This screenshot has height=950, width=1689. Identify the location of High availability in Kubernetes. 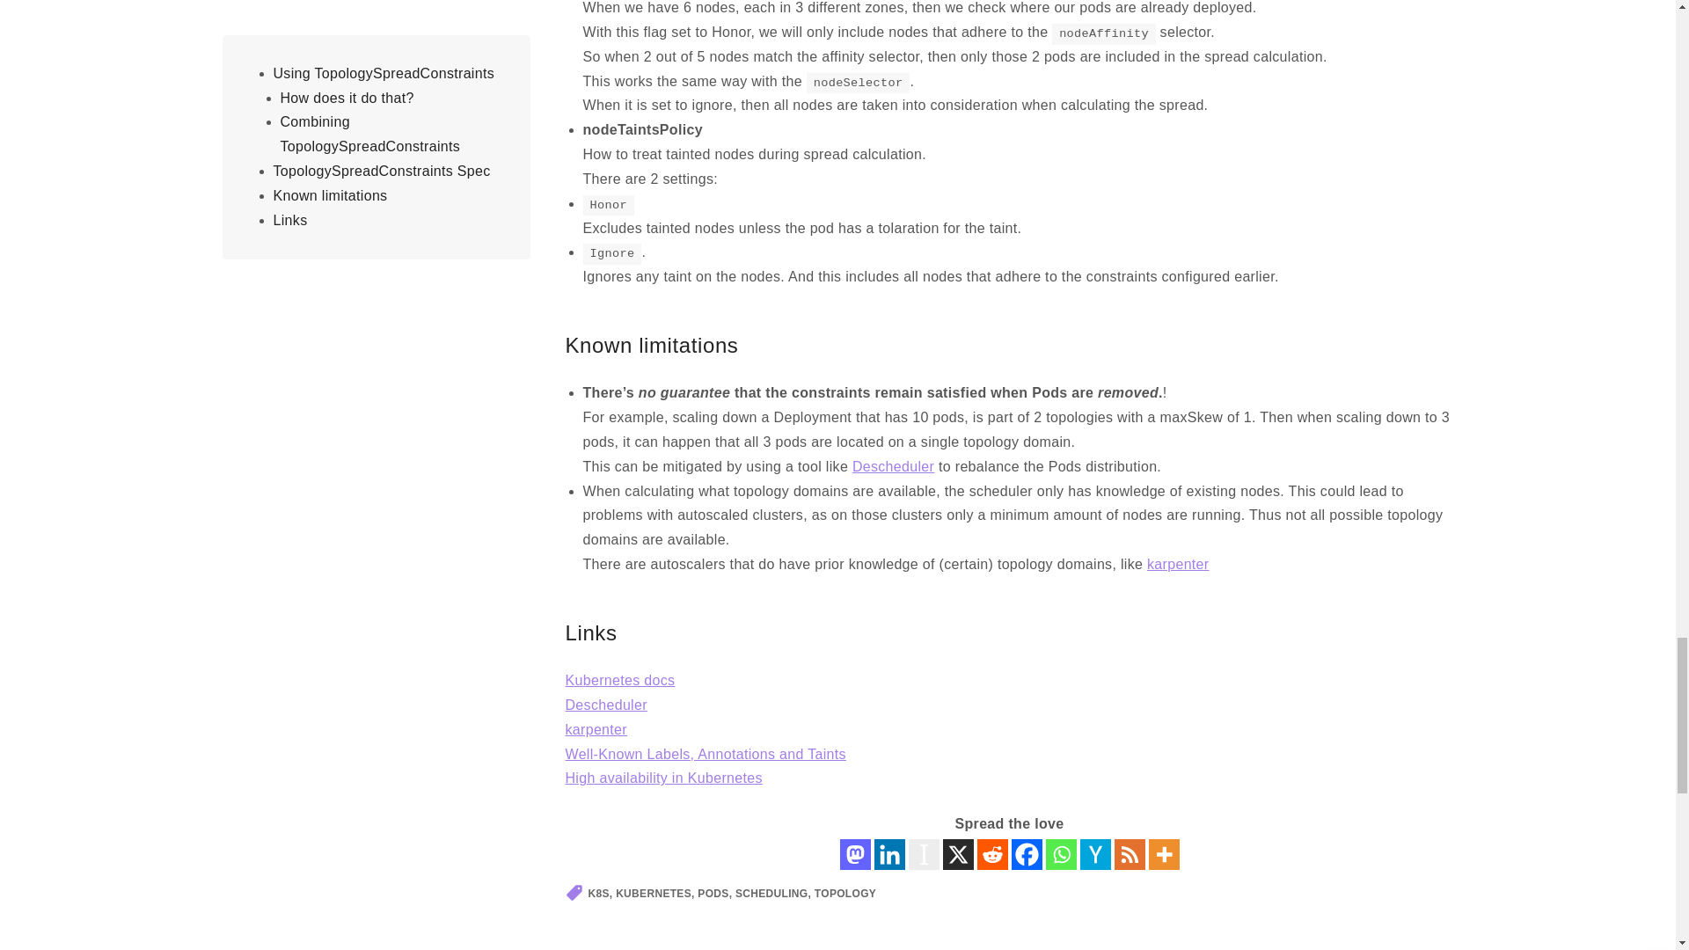
(662, 778).